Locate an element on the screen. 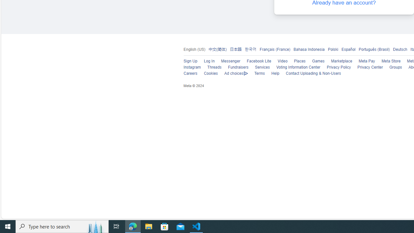  Messenger is located at coordinates (227, 61).